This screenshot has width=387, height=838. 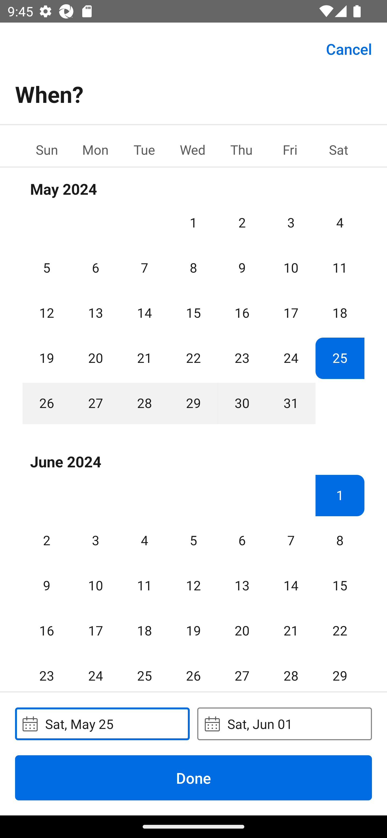 I want to click on Cancel, so click(x=349, y=48).